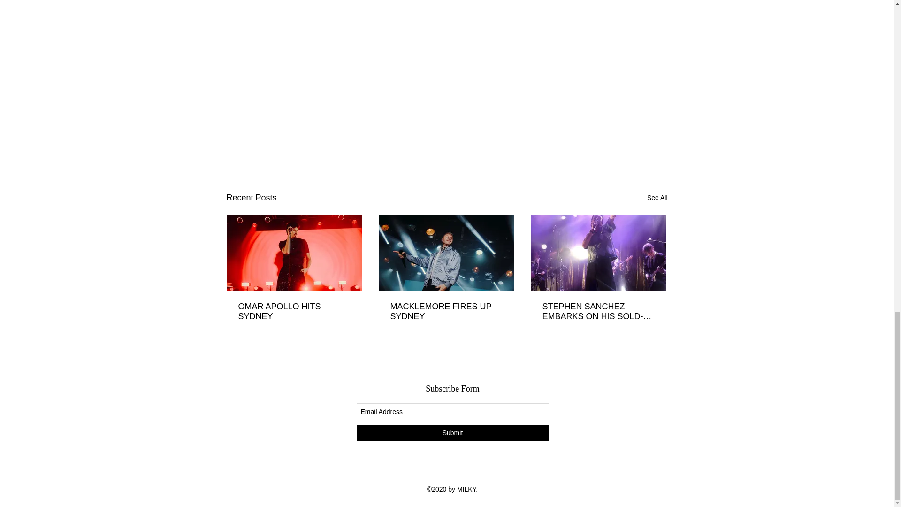 Image resolution: width=901 pixels, height=507 pixels. What do you see at coordinates (452, 433) in the screenshot?
I see `Submit` at bounding box center [452, 433].